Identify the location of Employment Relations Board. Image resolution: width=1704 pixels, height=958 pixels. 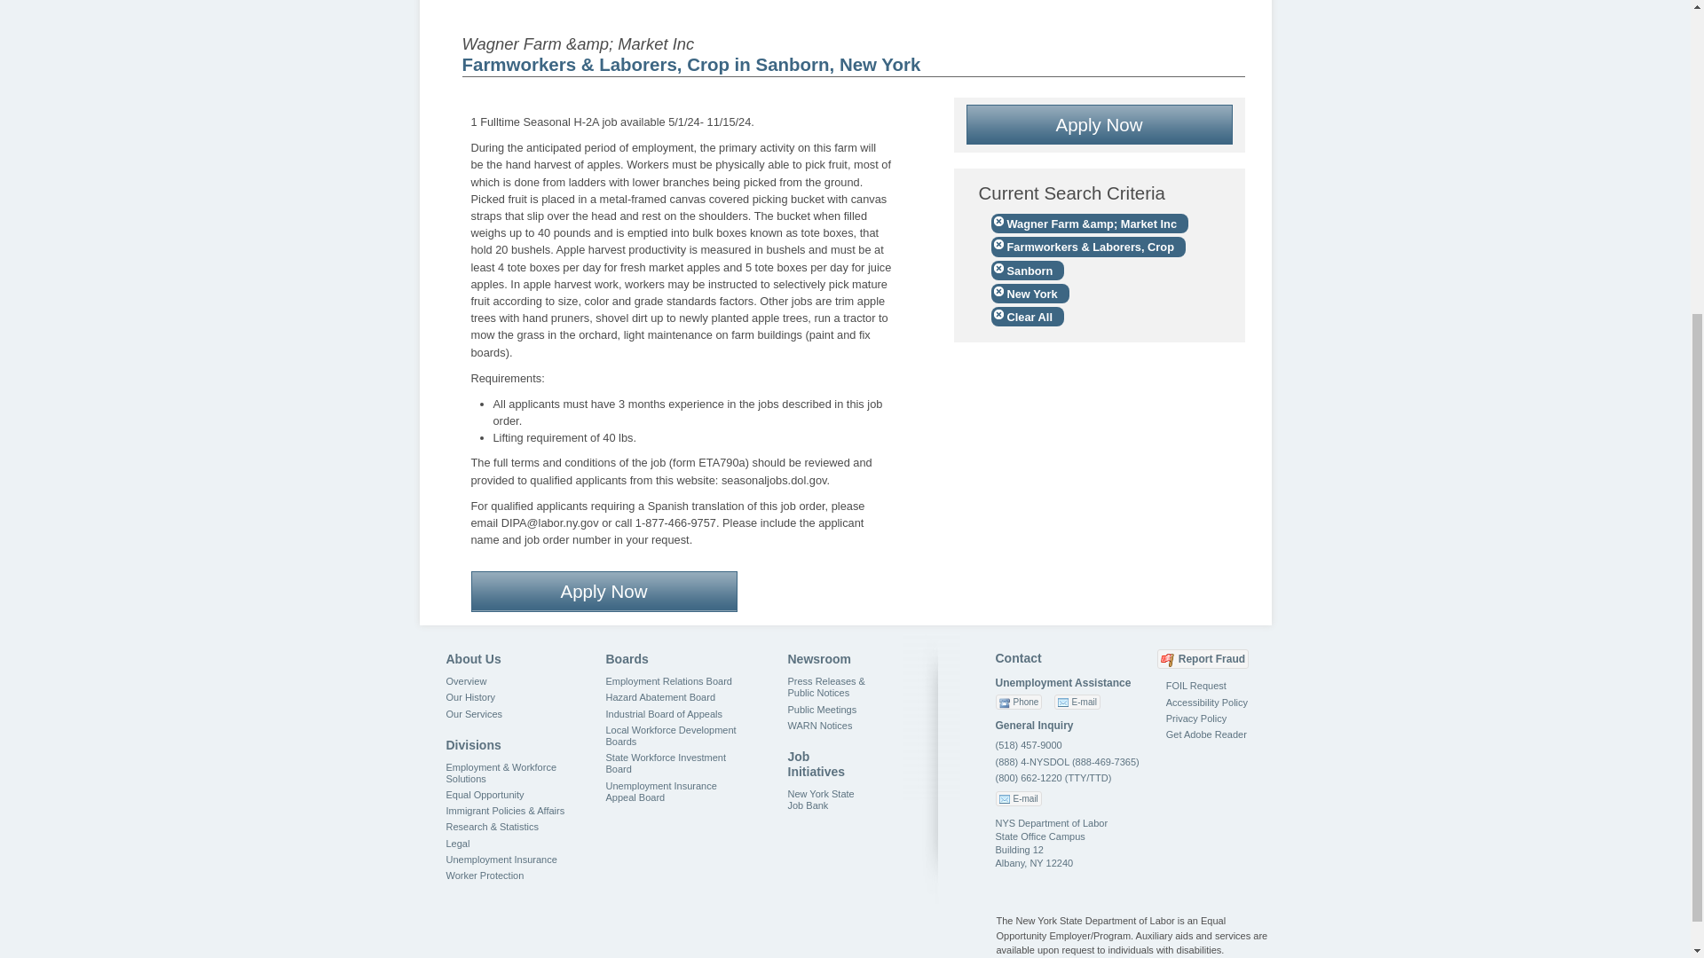
(667, 681).